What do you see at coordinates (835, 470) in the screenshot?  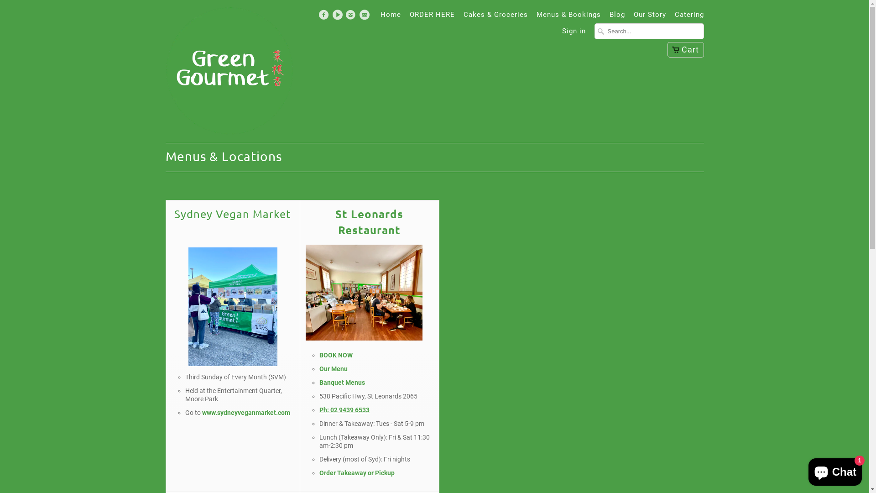 I see `Shopify online store chat` at bounding box center [835, 470].